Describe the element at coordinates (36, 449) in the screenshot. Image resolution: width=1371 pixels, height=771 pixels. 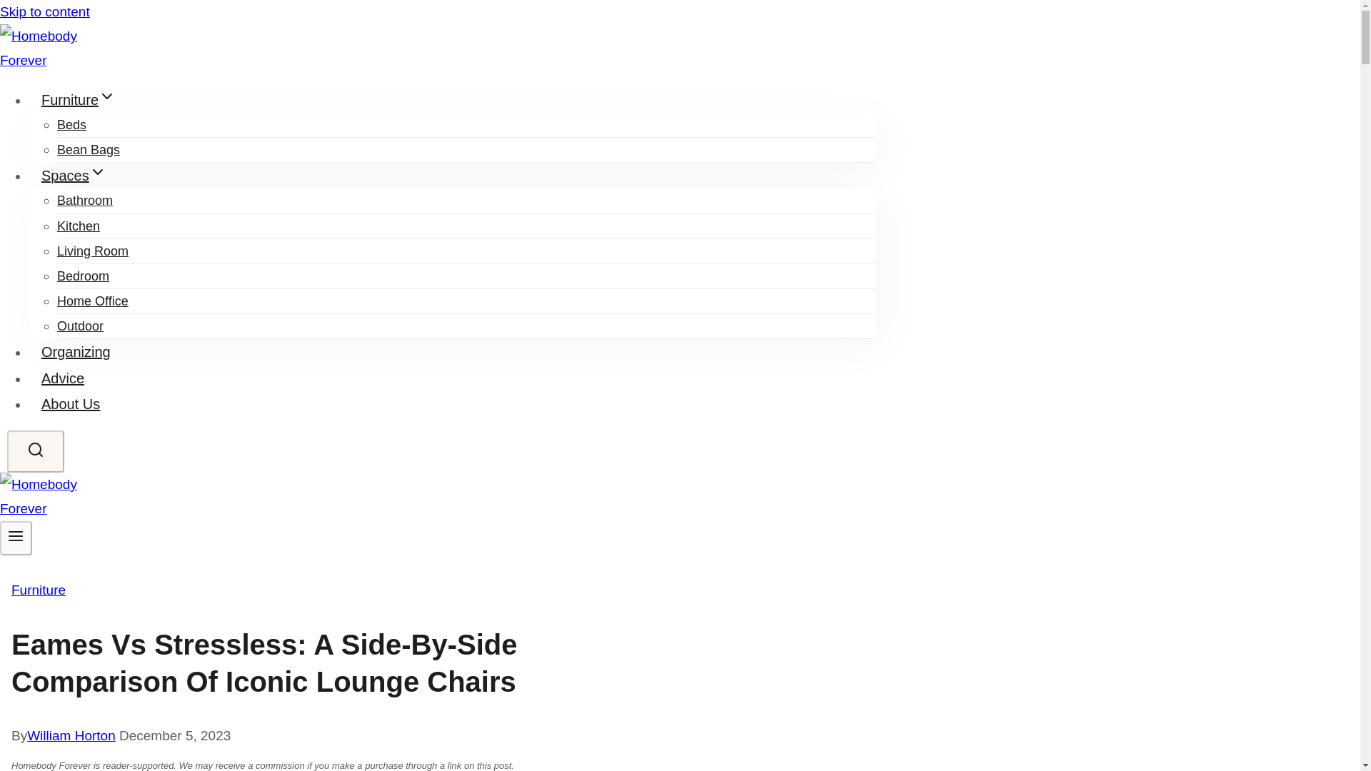
I see `Search` at that location.